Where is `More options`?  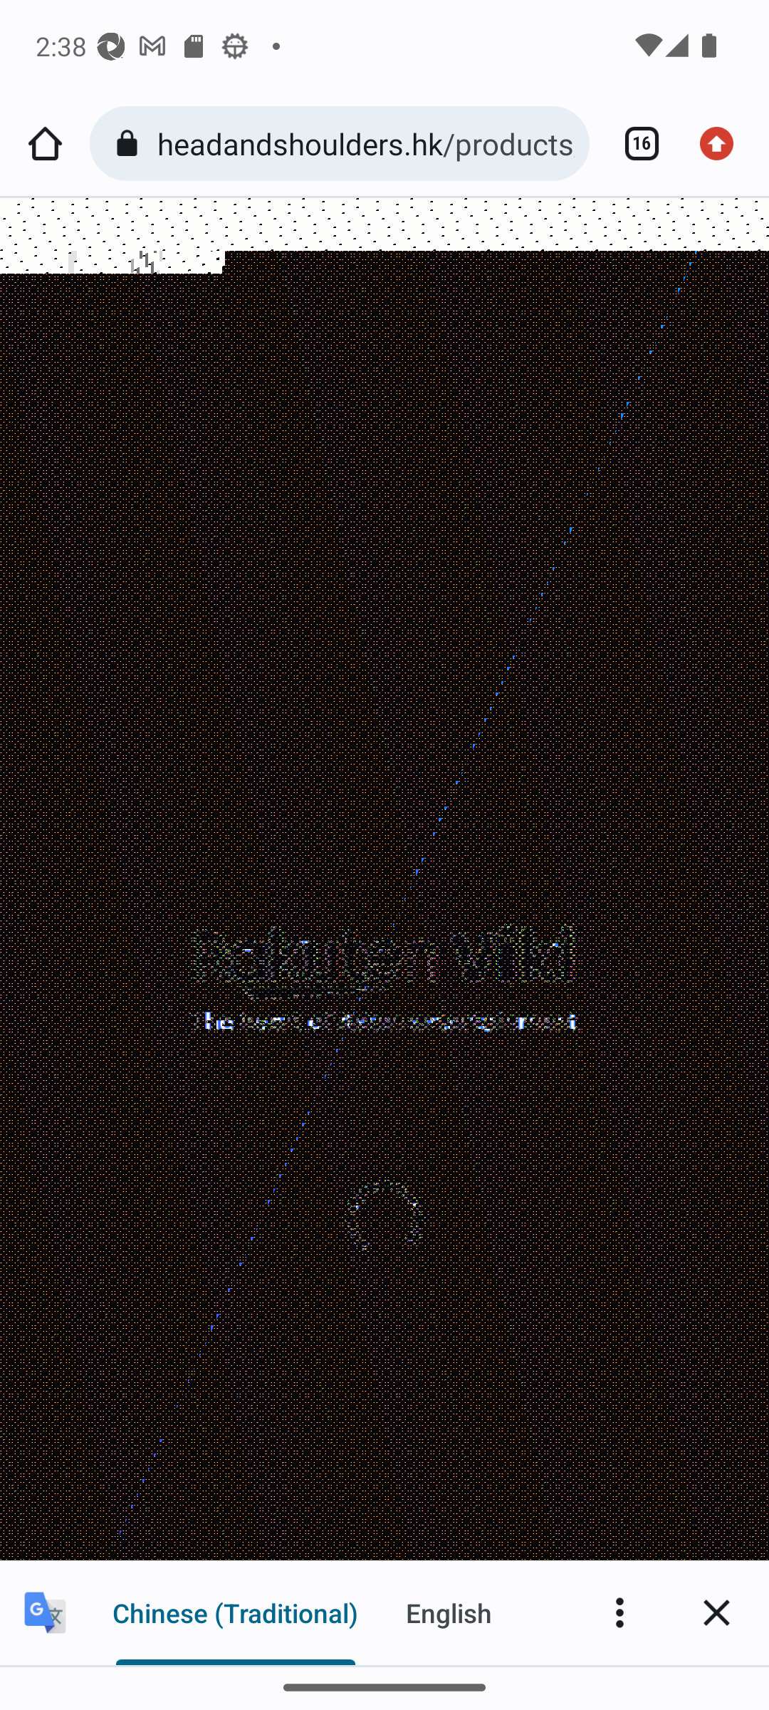 More options is located at coordinates (619, 1612).